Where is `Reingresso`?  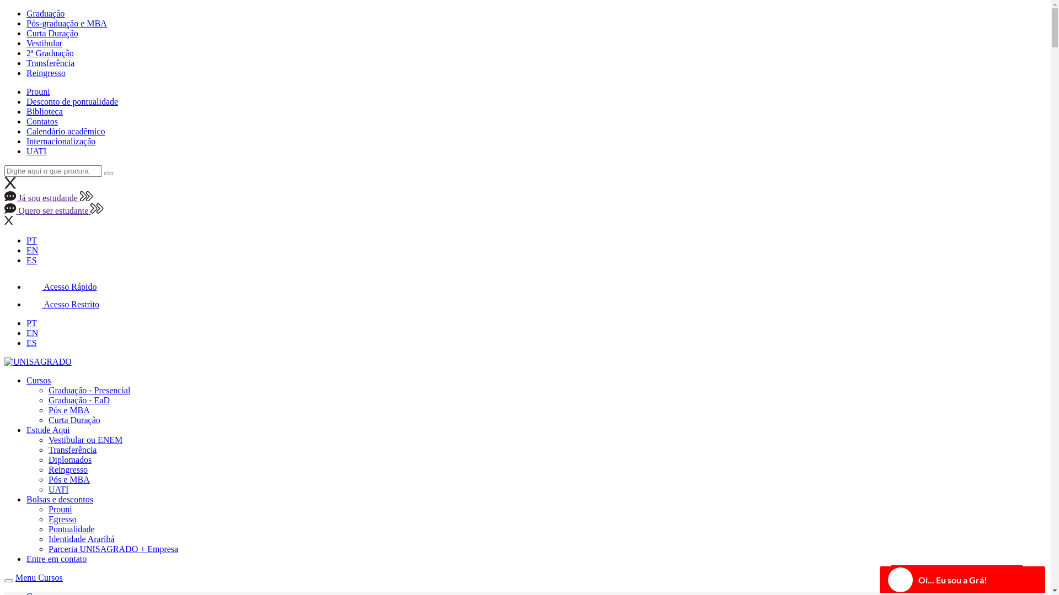
Reingresso is located at coordinates (68, 469).